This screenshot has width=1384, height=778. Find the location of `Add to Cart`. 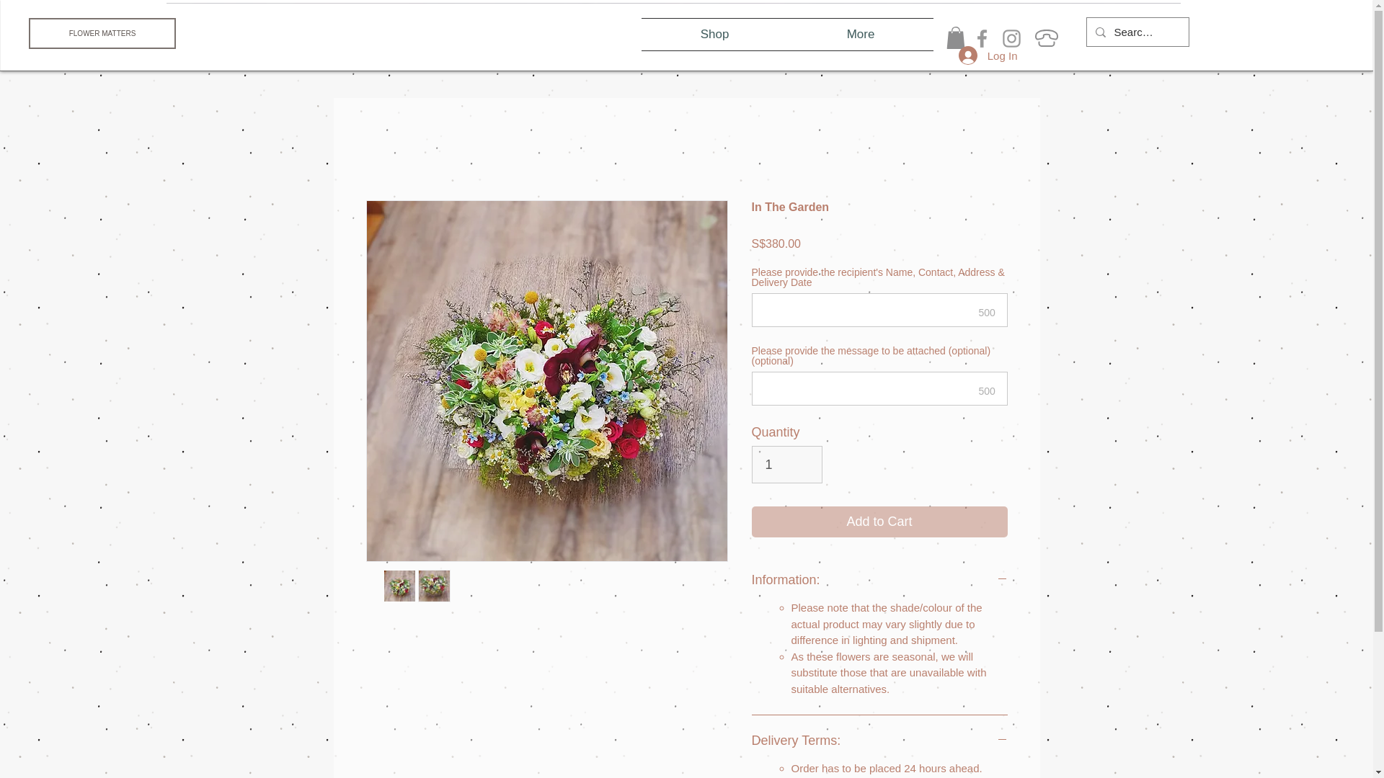

Add to Cart is located at coordinates (879, 522).